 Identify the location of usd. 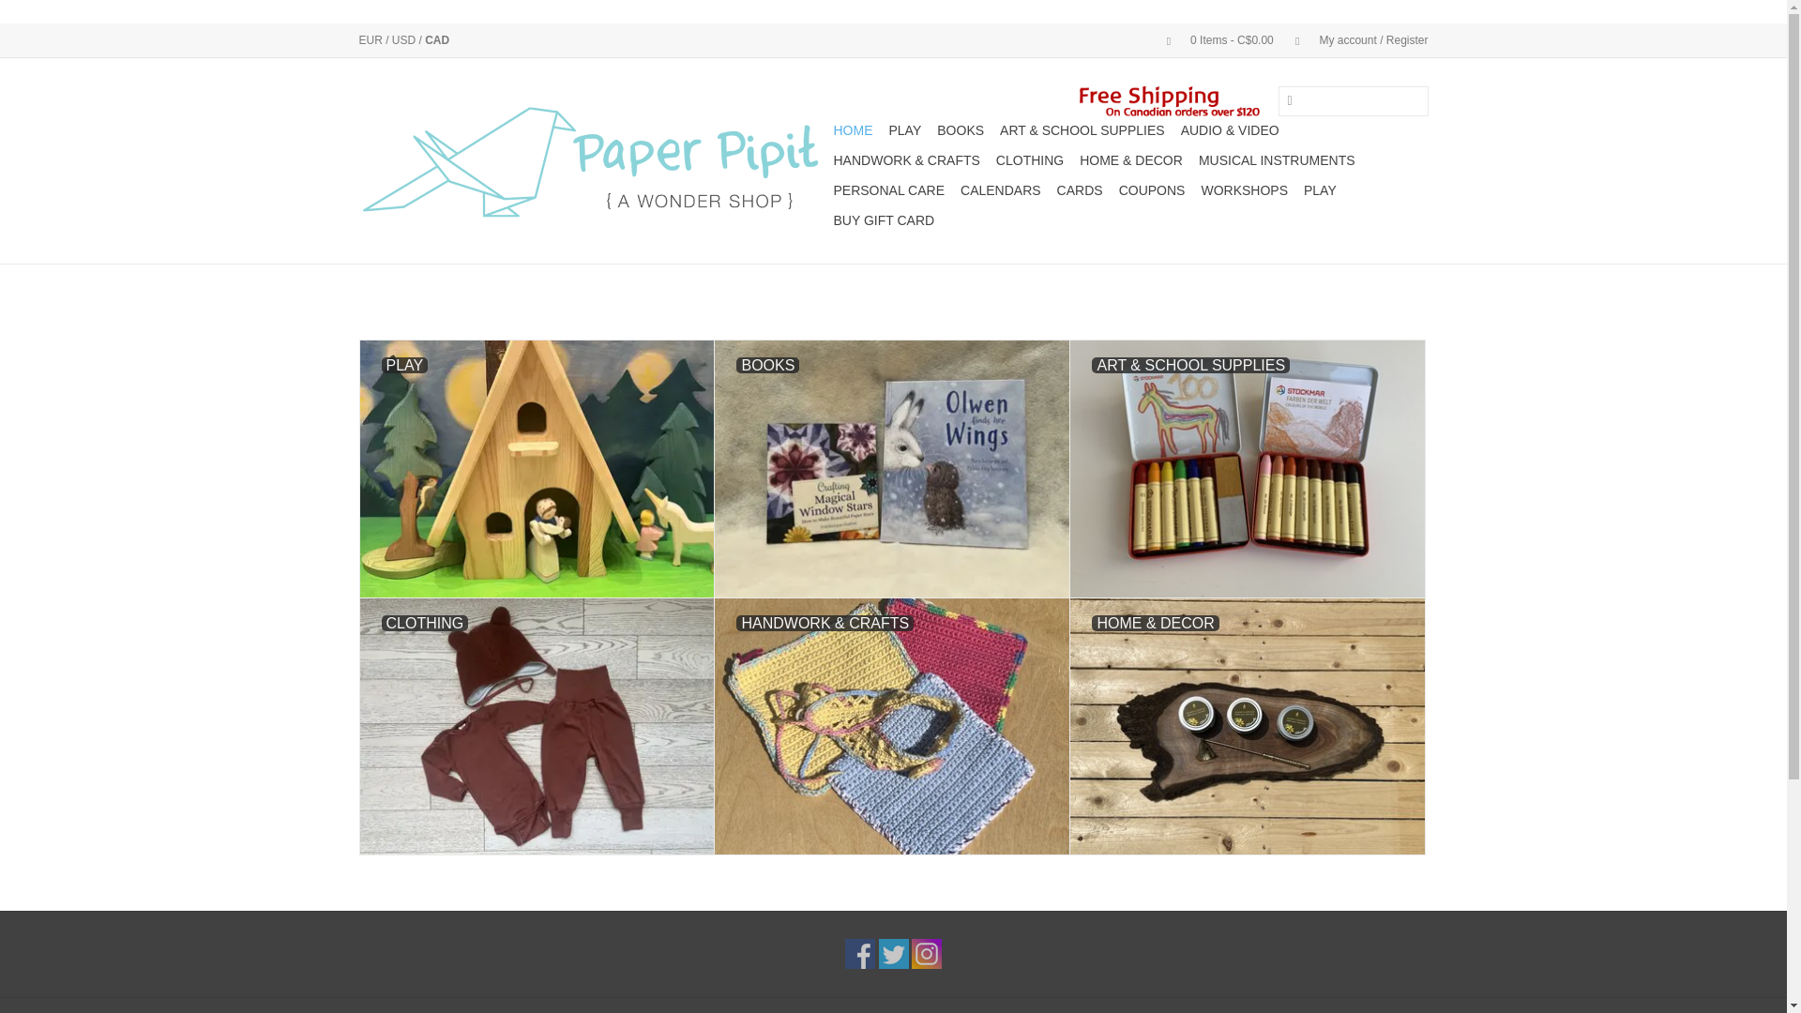
(405, 39).